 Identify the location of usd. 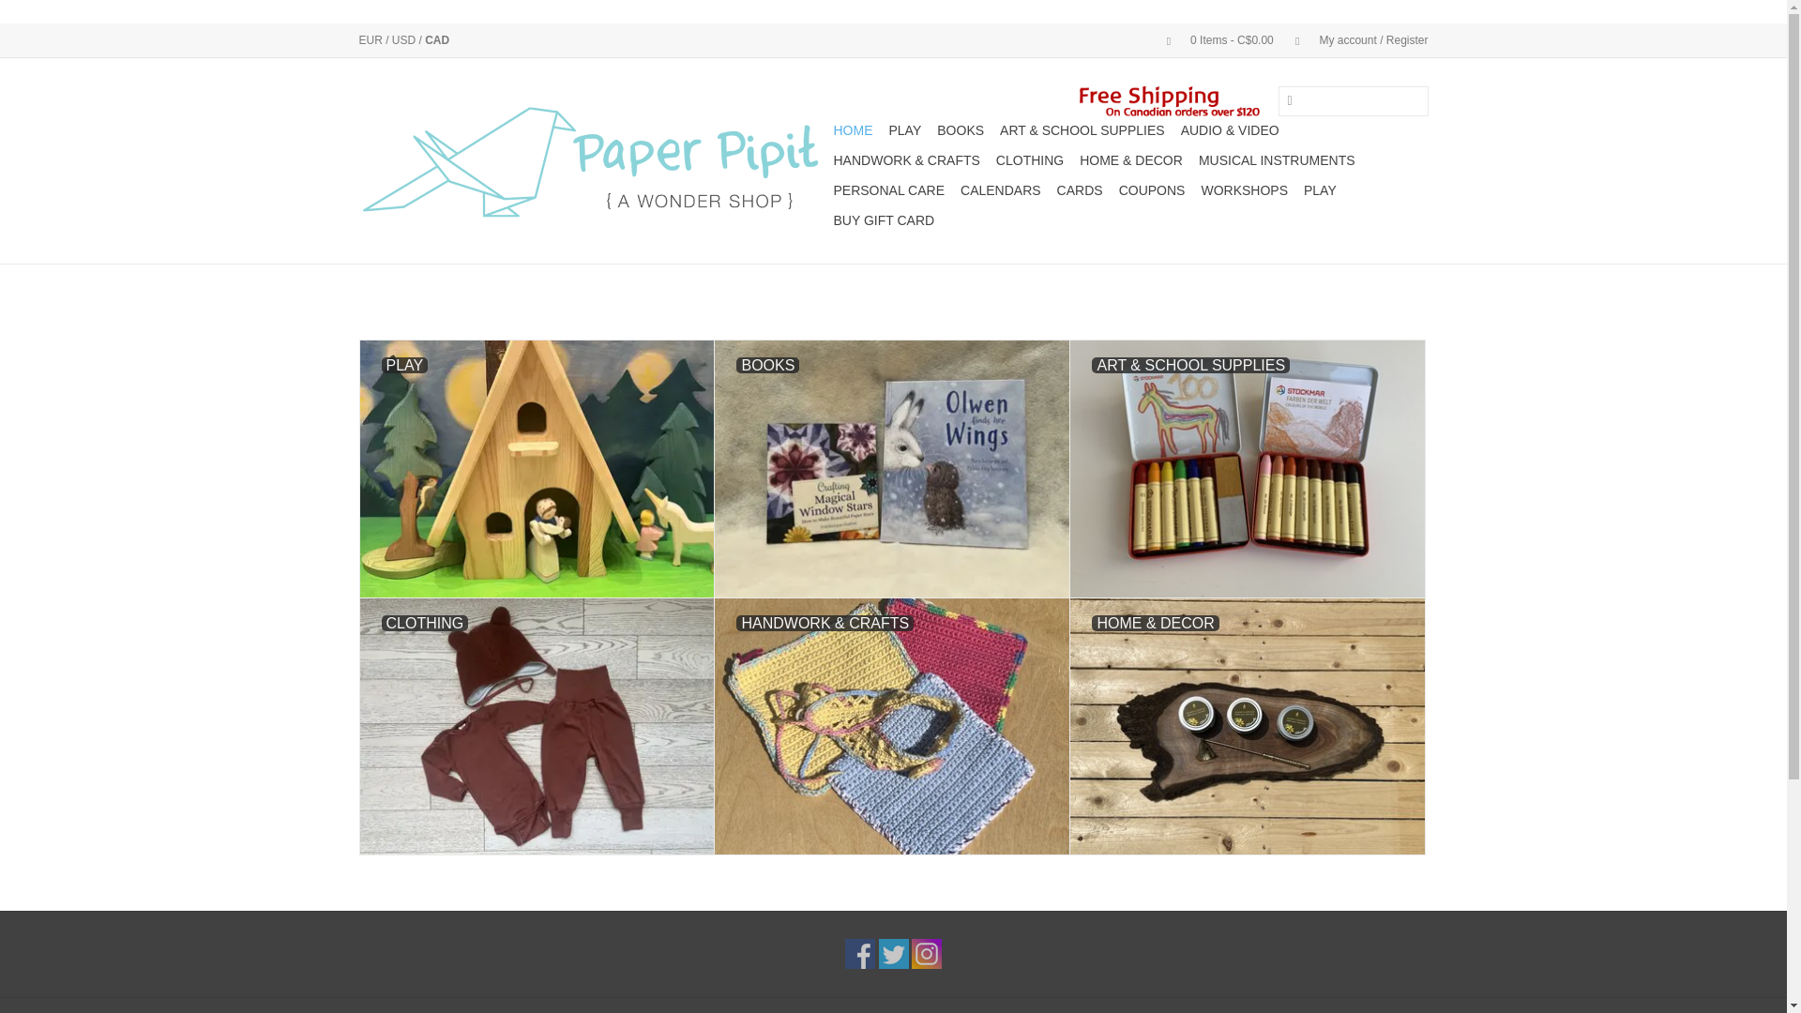
(405, 39).